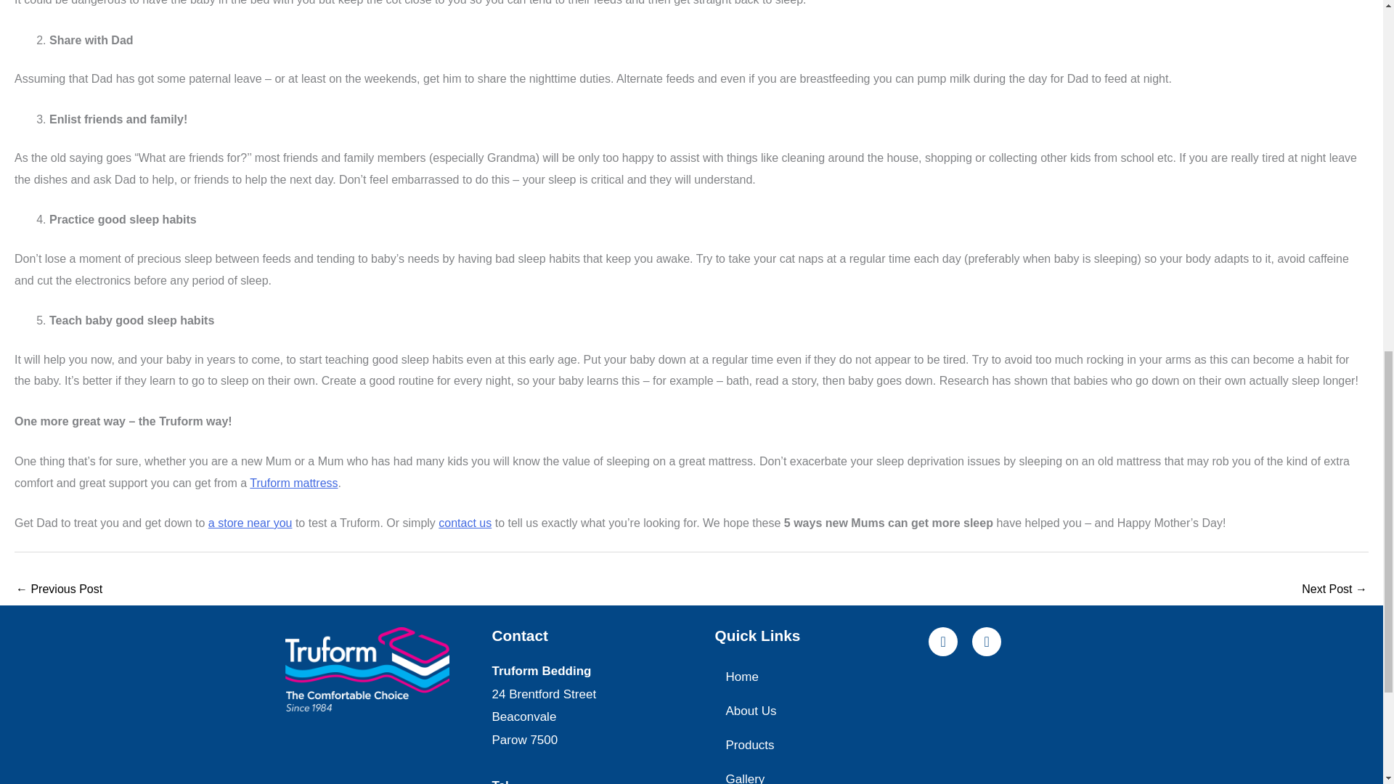  I want to click on Products, so click(814, 745).